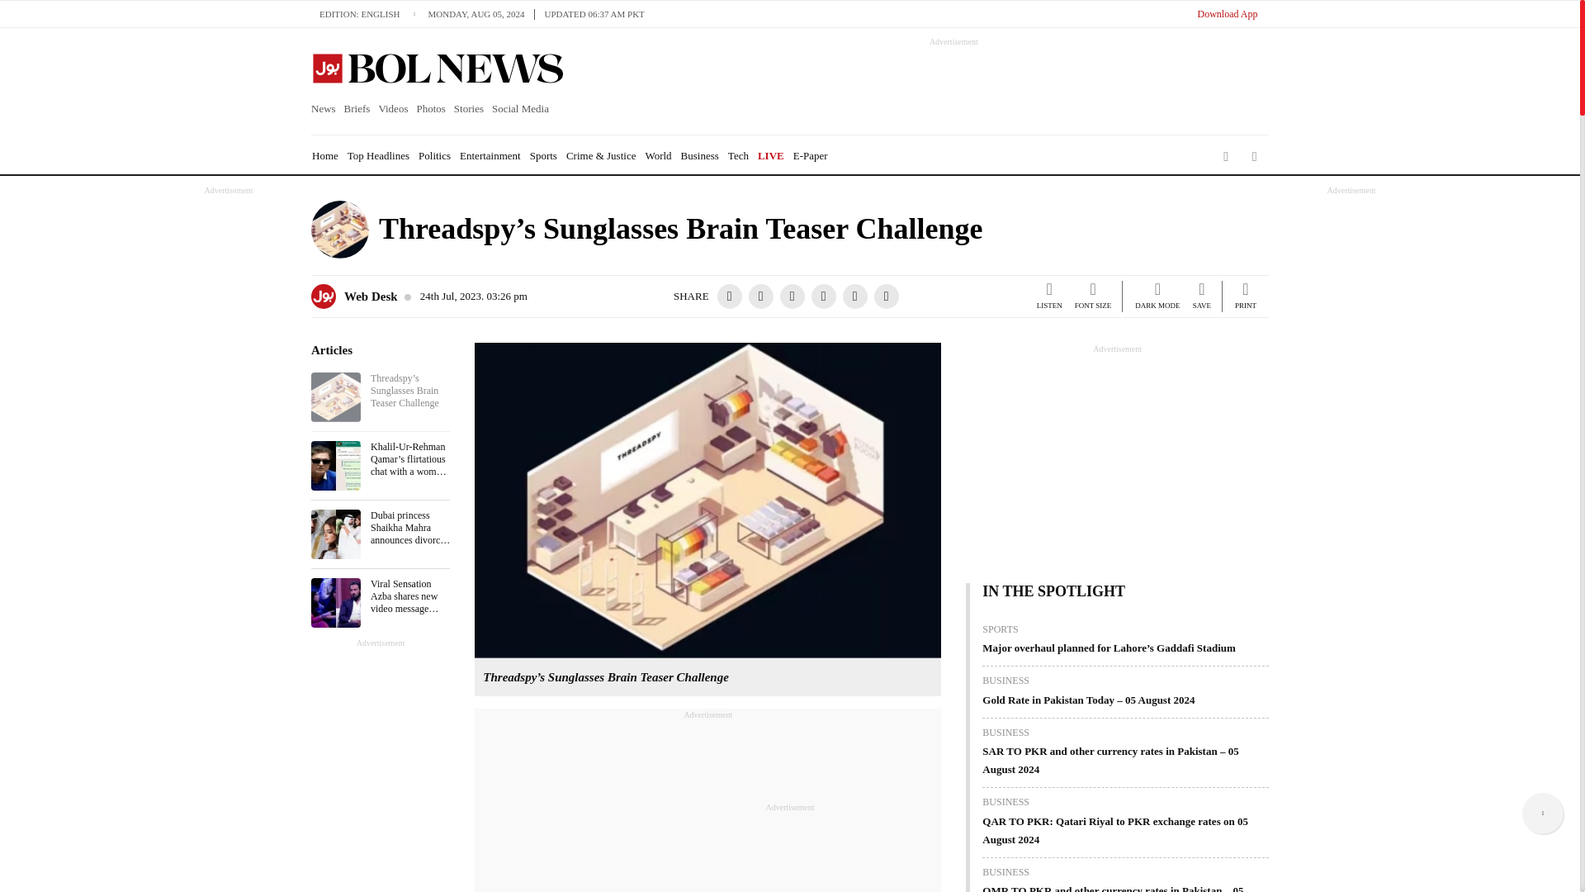  I want to click on Business, so click(700, 155).